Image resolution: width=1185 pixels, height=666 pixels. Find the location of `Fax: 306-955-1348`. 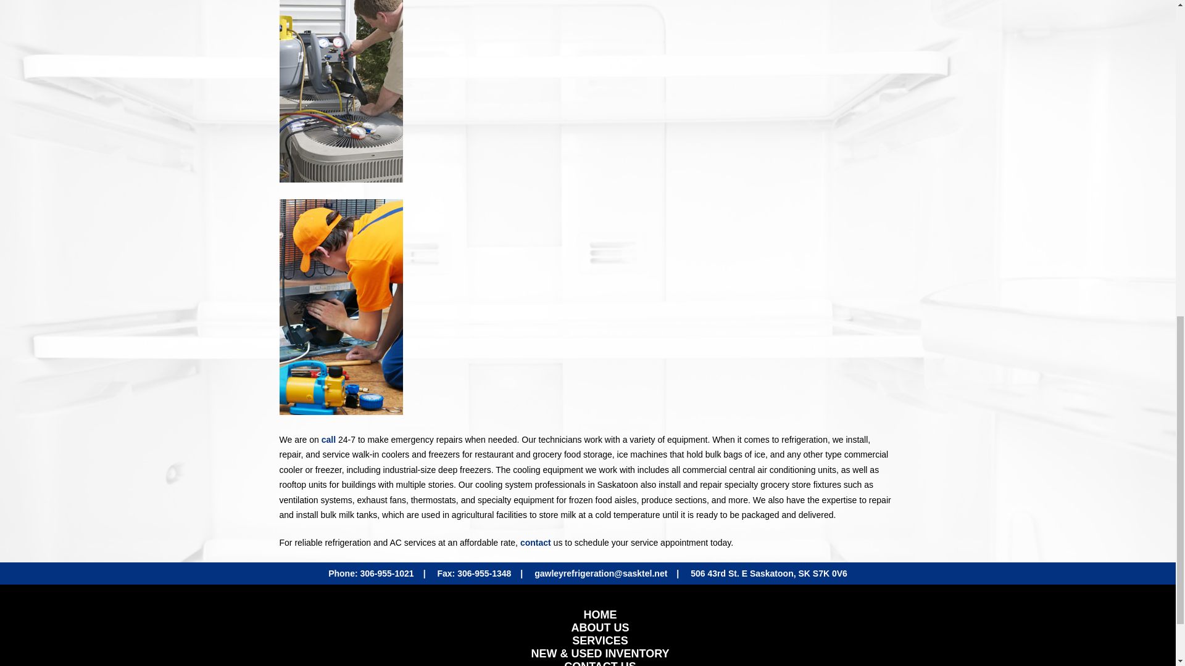

Fax: 306-955-1348 is located at coordinates (474, 573).